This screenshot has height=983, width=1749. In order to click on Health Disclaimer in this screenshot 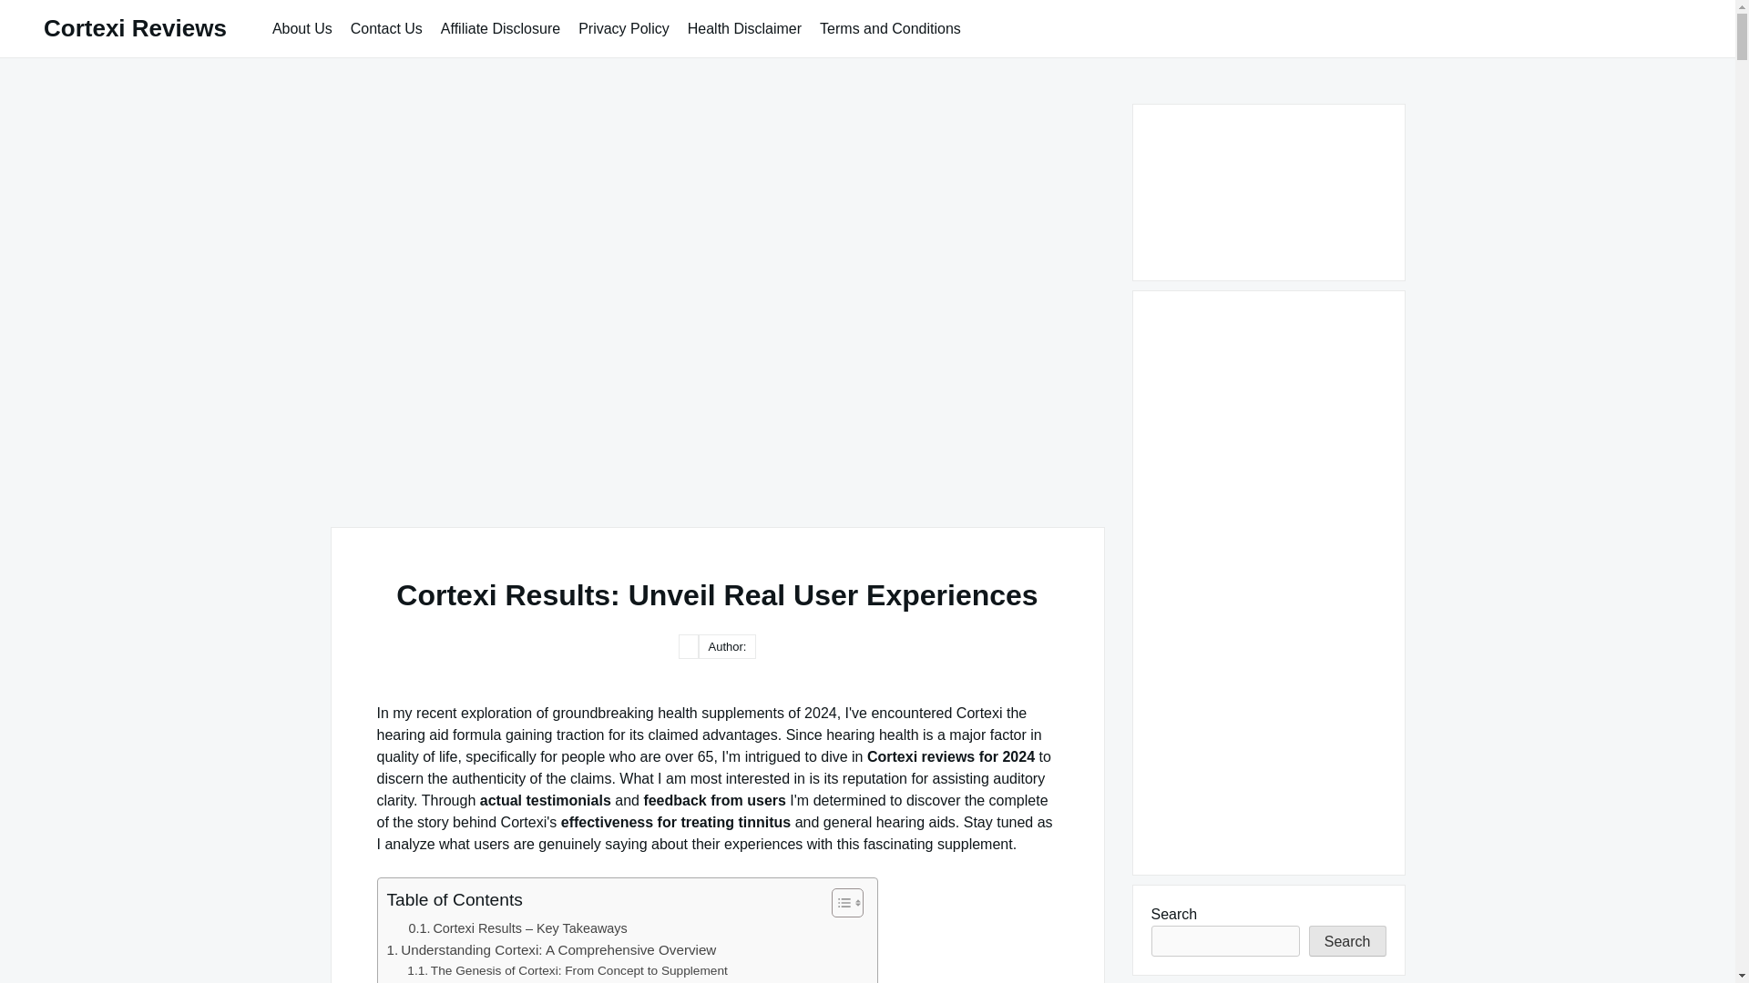, I will do `click(744, 27)`.